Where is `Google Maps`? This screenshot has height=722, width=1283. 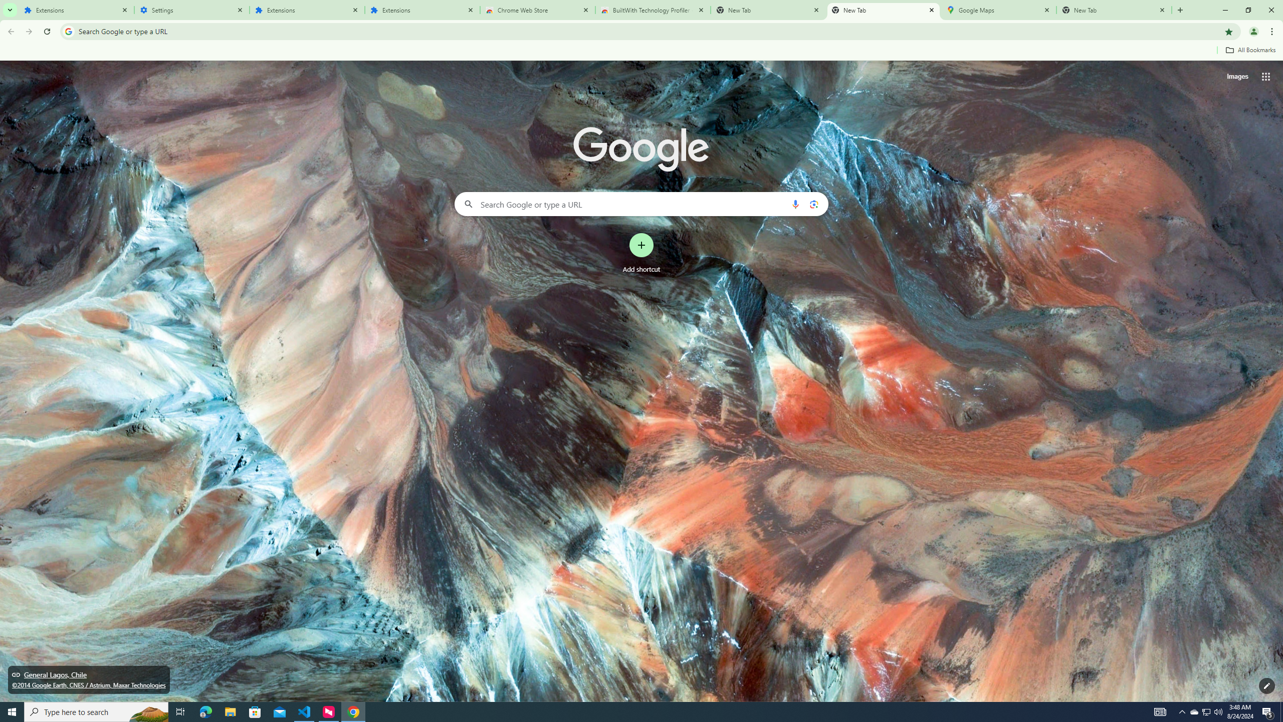
Google Maps is located at coordinates (998, 10).